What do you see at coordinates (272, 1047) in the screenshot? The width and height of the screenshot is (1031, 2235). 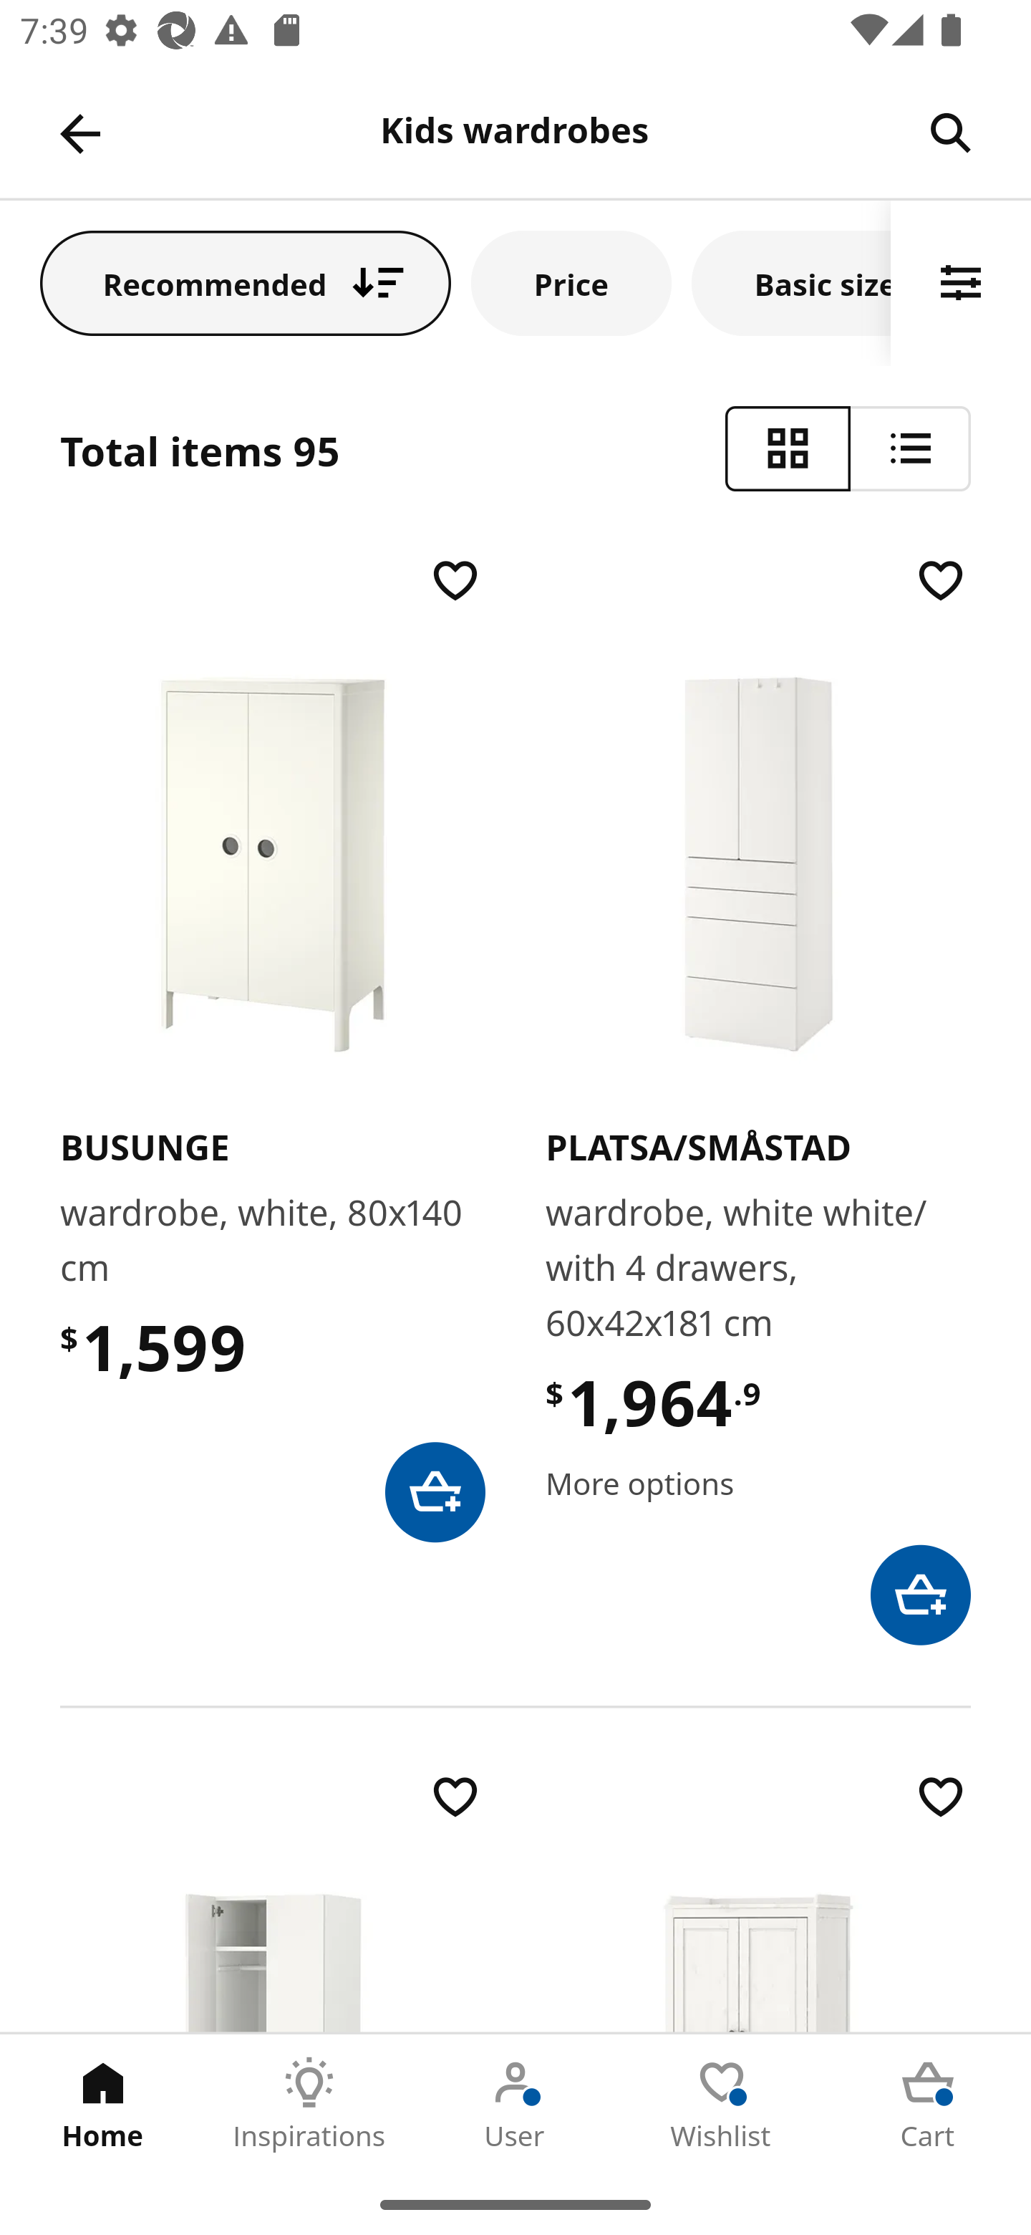 I see `​B​U​S​U​N​G​E​
wardrobe, white, 80x140 cm
$
1,599` at bounding box center [272, 1047].